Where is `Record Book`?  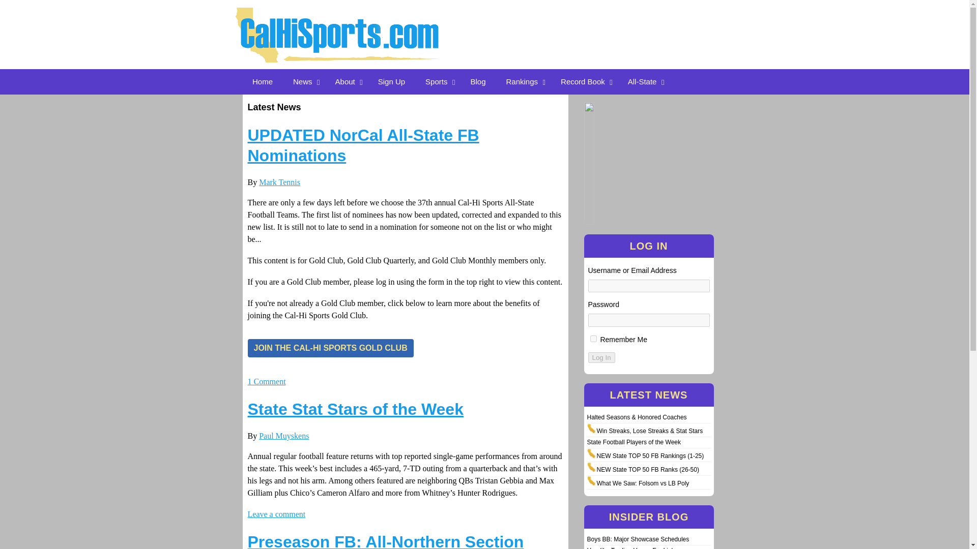
Record Book is located at coordinates (584, 81).